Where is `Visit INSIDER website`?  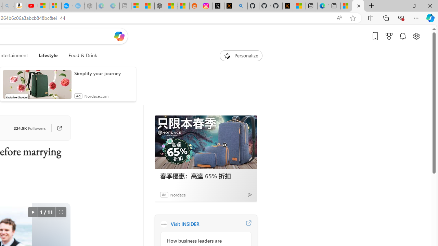
Visit INSIDER website is located at coordinates (248, 224).